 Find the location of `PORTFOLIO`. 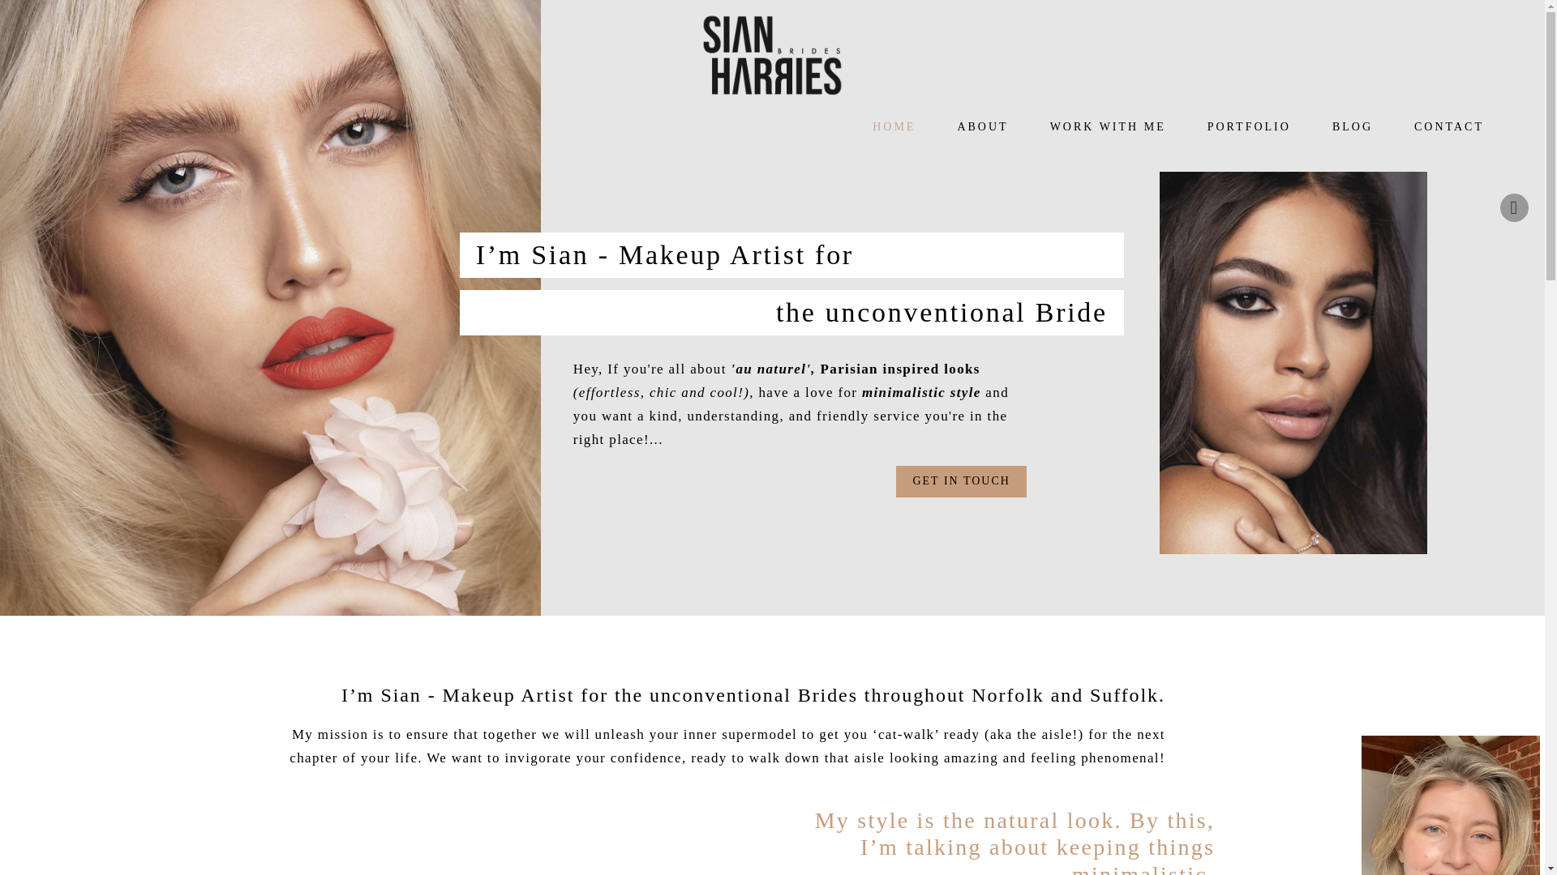

PORTFOLIO is located at coordinates (1249, 127).